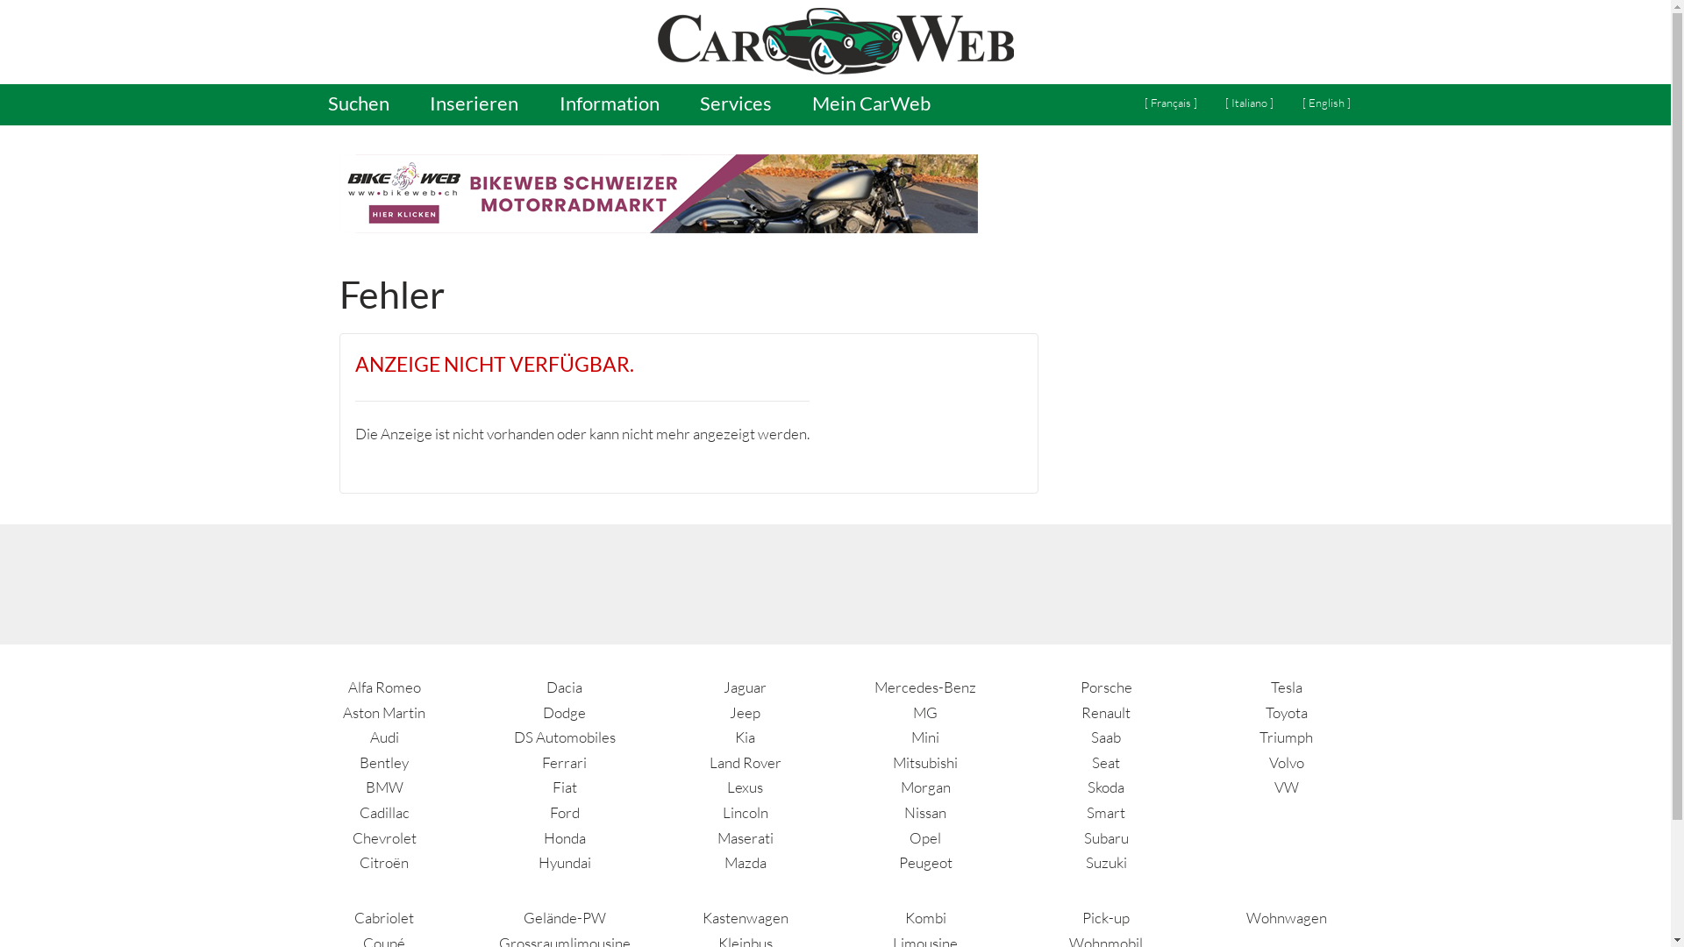  I want to click on Mazda, so click(746, 863).